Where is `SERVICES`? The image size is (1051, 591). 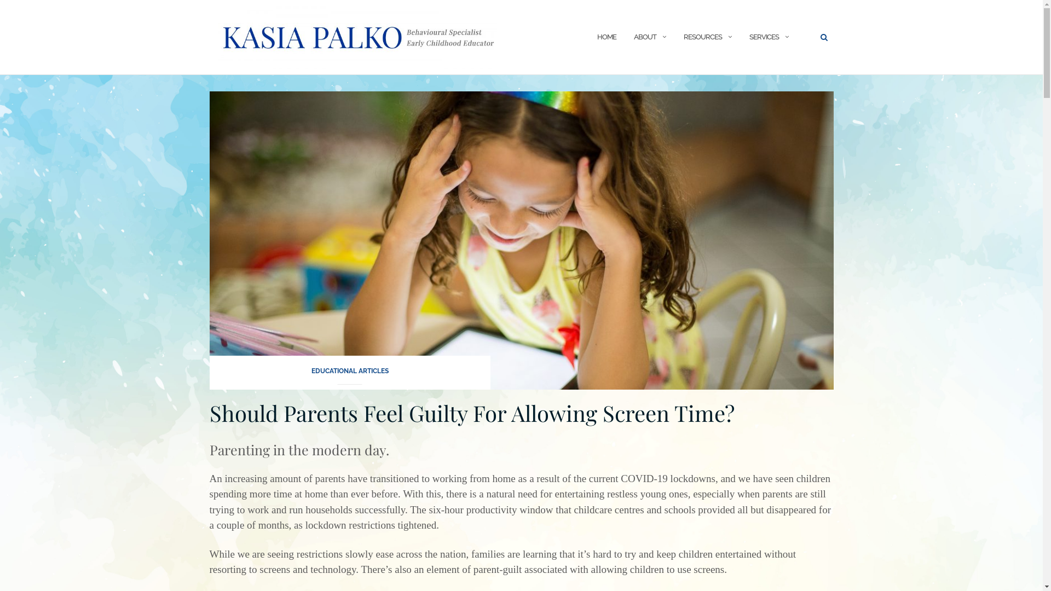 SERVICES is located at coordinates (764, 37).